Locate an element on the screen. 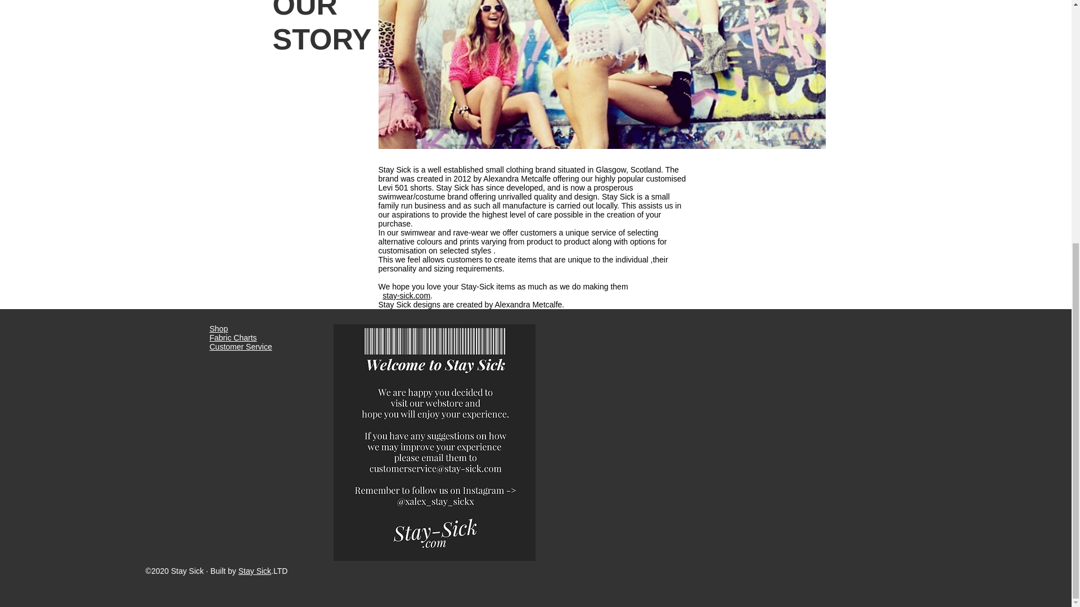 The image size is (1080, 607). stay-sick.com is located at coordinates (406, 296).